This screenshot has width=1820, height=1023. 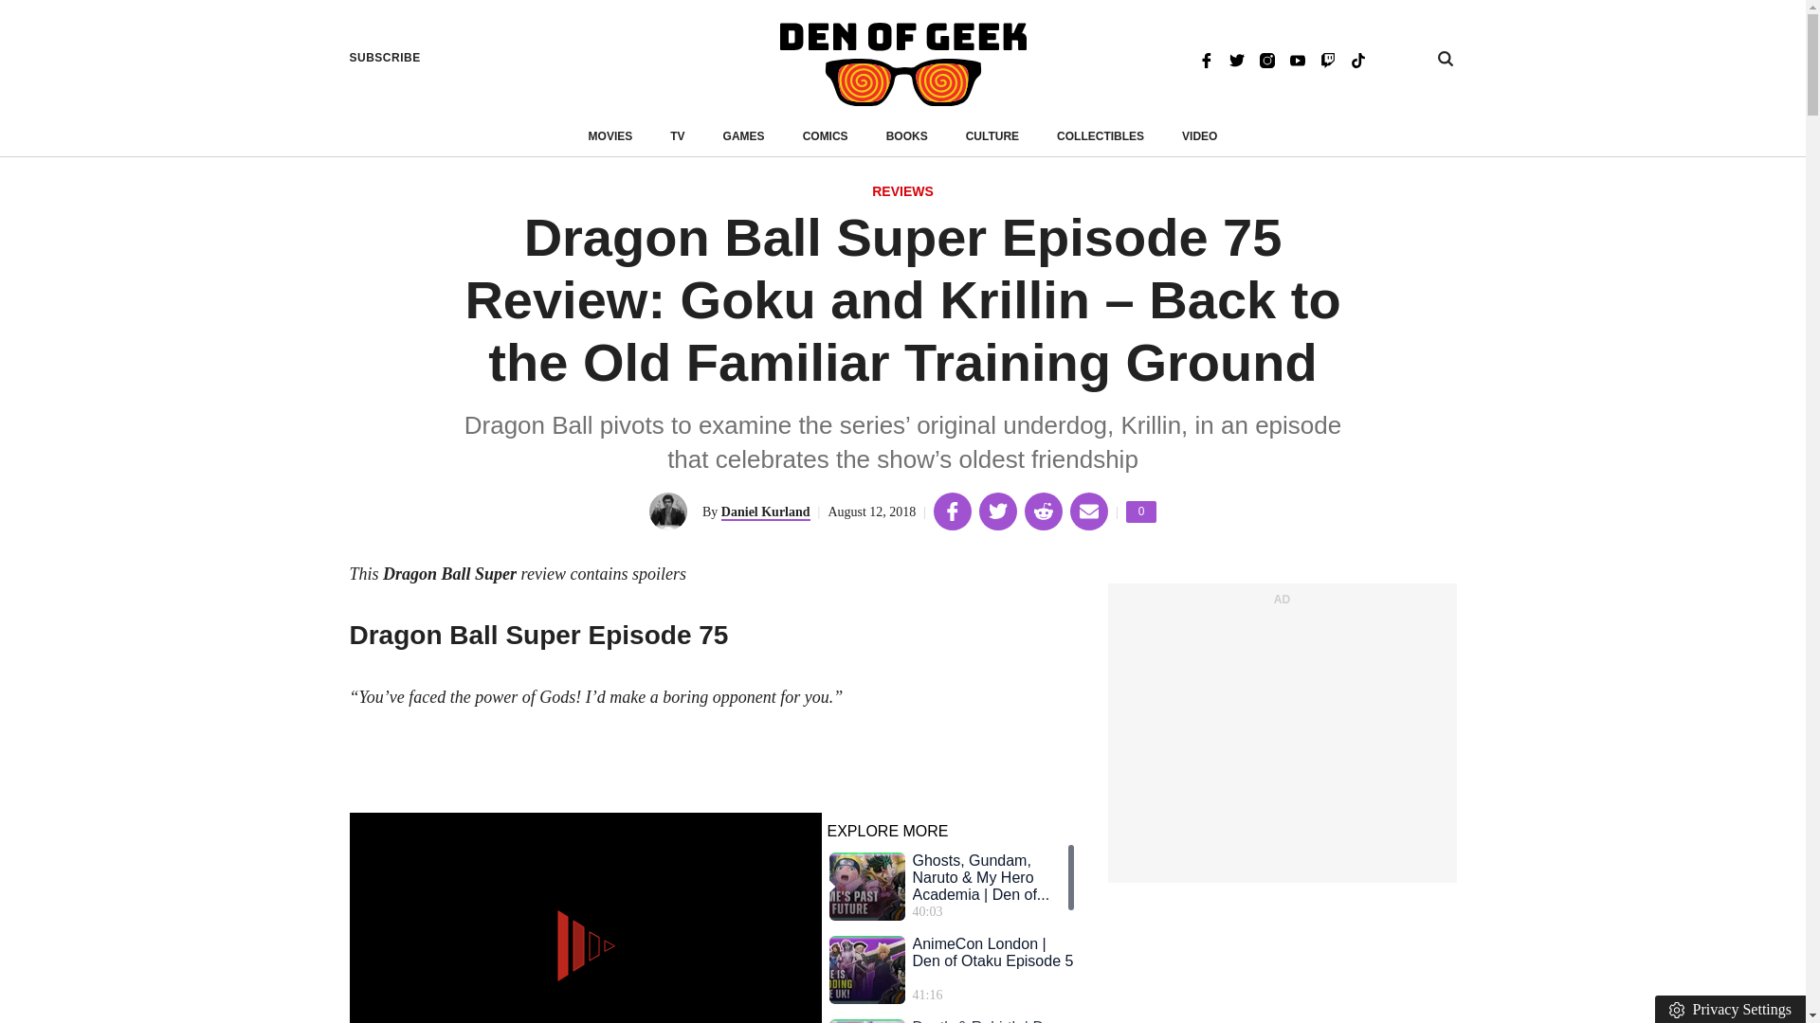 I want to click on GAMES, so click(x=743, y=136).